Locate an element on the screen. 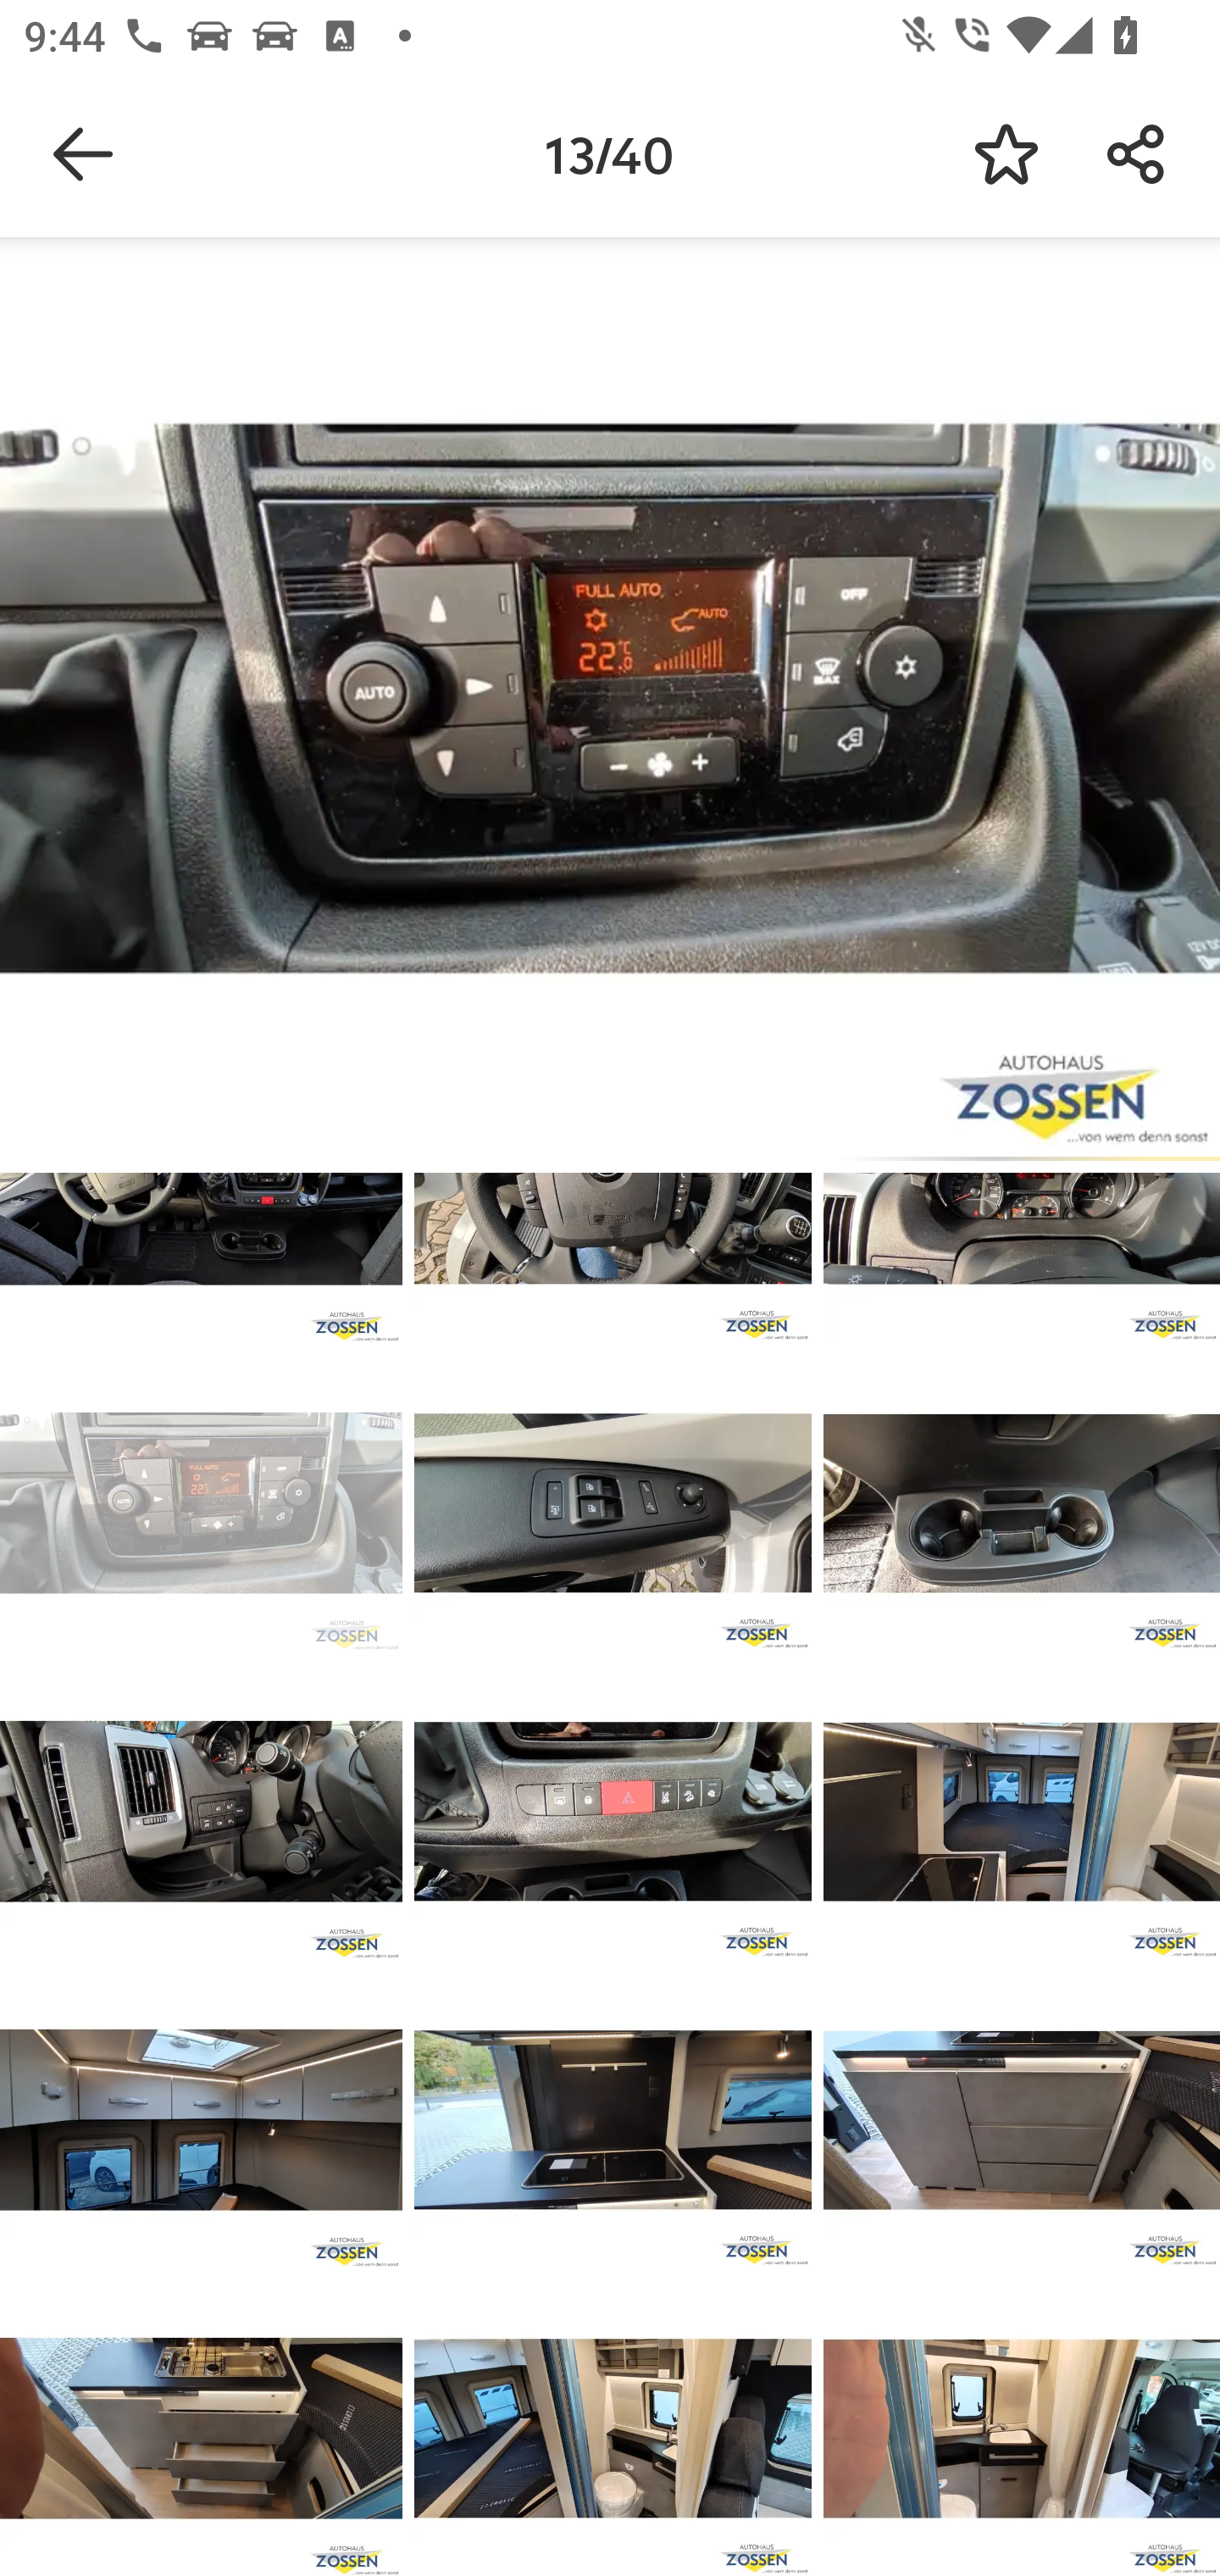 The height and width of the screenshot is (2576, 1220). image is located at coordinates (1022, 1812).